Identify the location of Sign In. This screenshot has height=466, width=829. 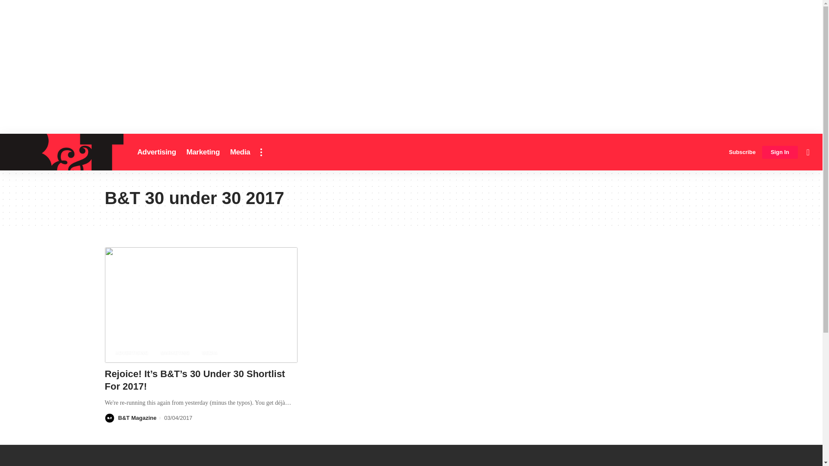
(780, 152).